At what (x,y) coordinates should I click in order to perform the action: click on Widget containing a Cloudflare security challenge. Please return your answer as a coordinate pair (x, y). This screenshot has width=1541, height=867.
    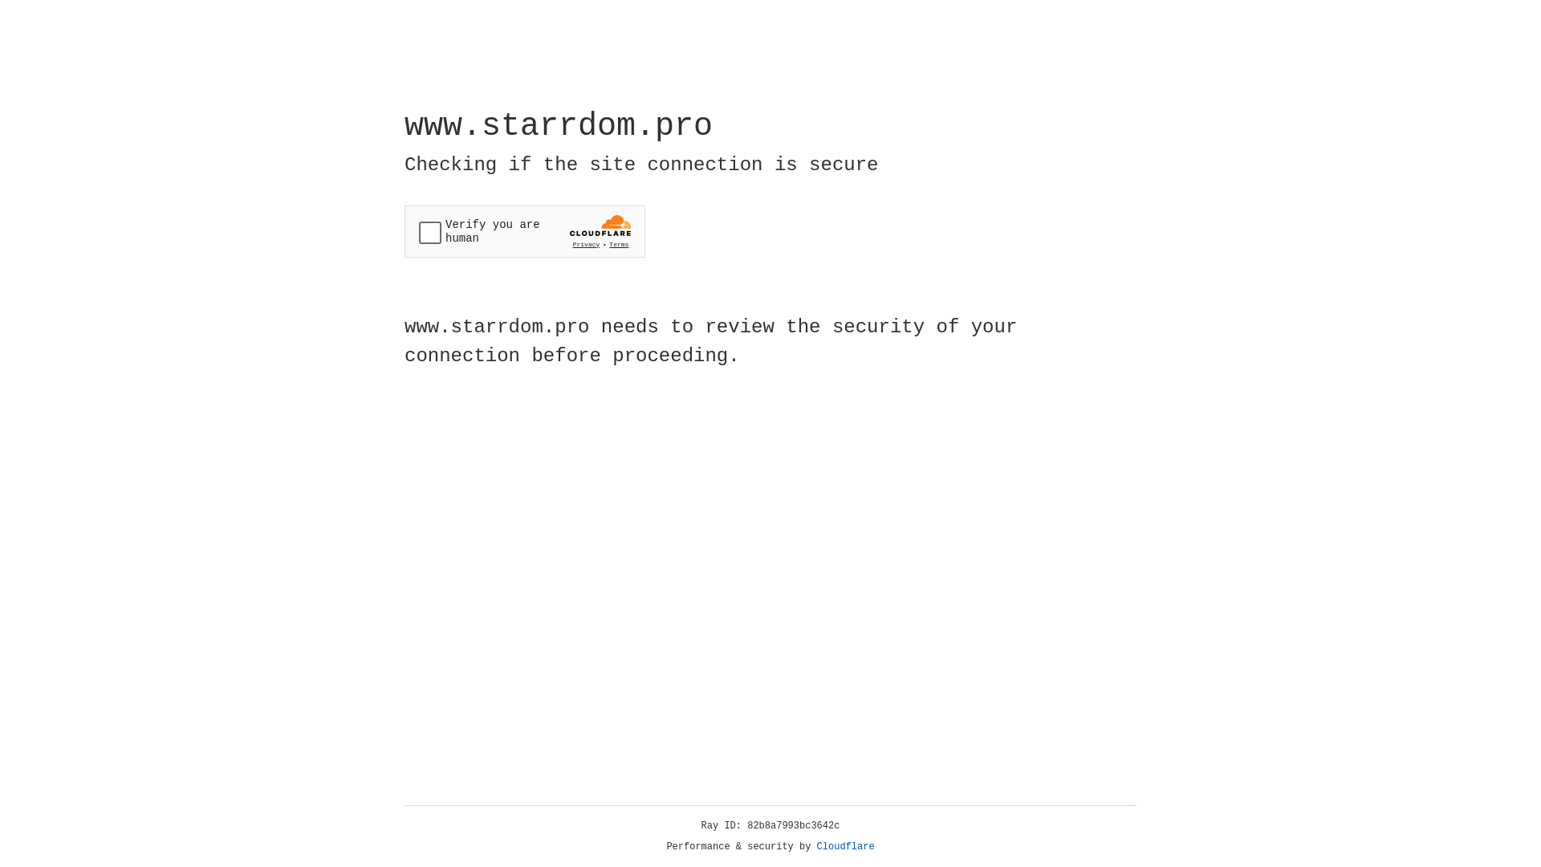
    Looking at the image, I should click on (525, 231).